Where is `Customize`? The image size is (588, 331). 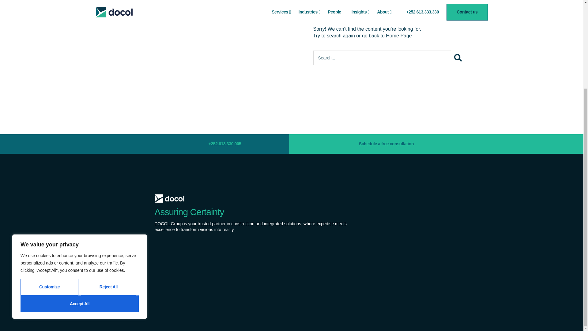
Customize is located at coordinates (49, 170).